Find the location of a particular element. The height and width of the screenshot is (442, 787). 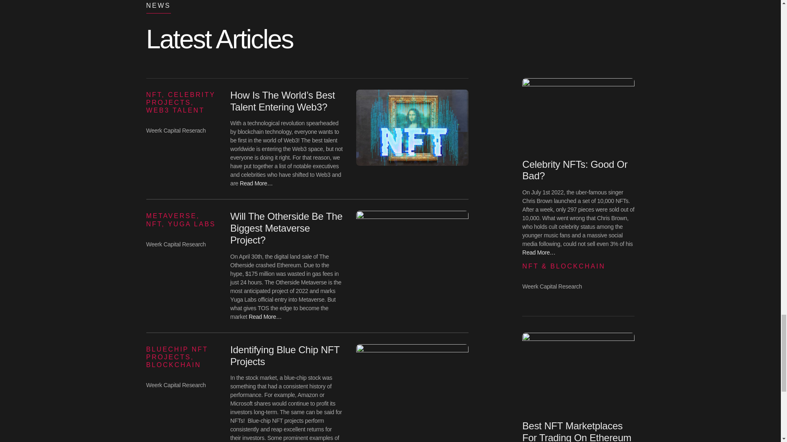

Celebrity NFTs: Good Or Bad? is located at coordinates (575, 170).